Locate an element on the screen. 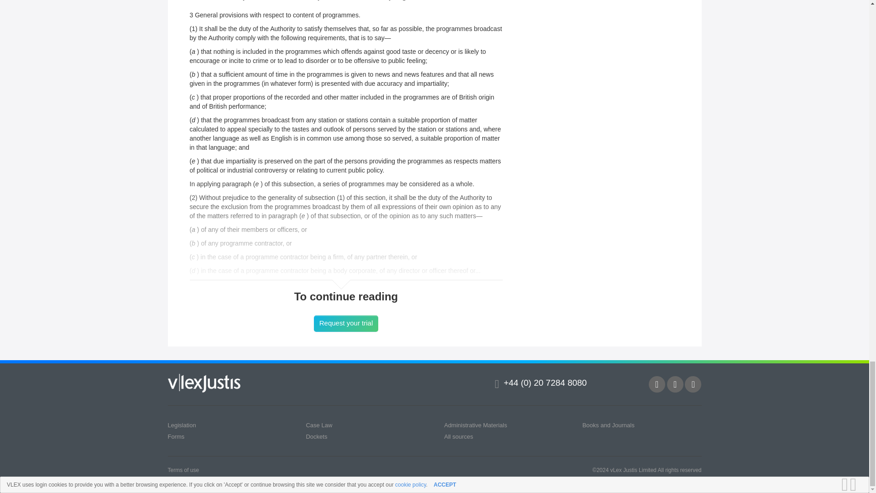 This screenshot has width=876, height=493. Legislation is located at coordinates (182, 425).